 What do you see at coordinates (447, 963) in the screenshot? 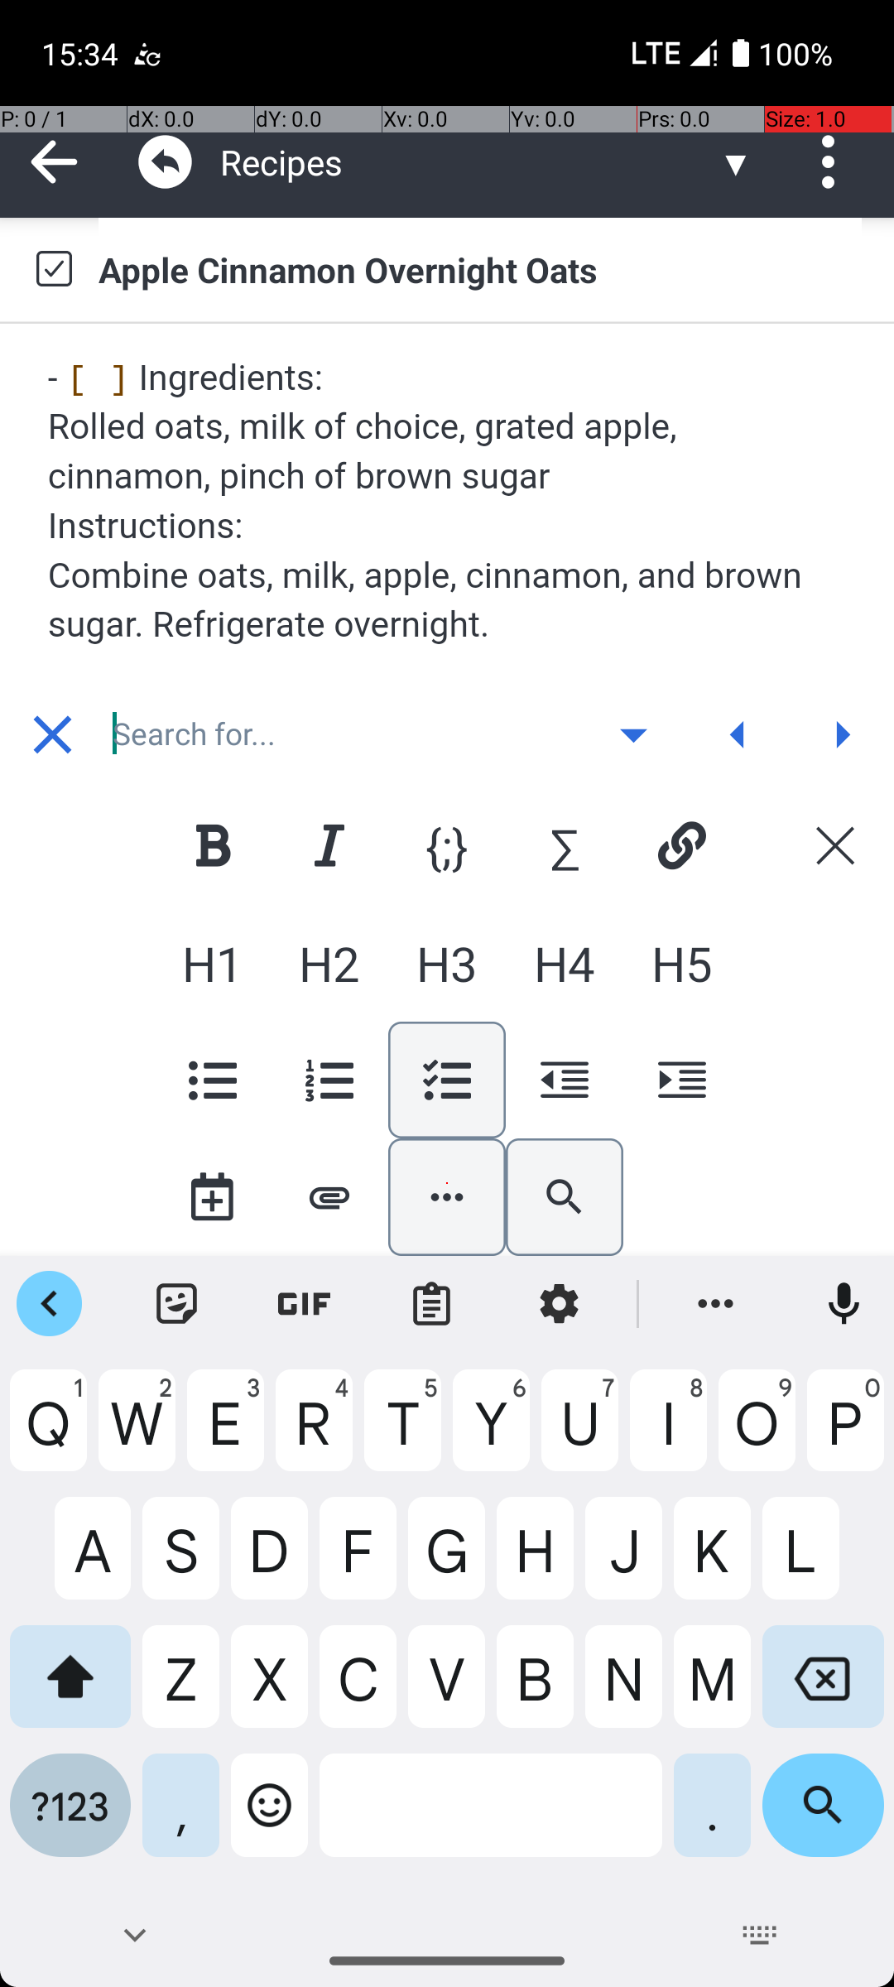
I see `Header 3` at bounding box center [447, 963].